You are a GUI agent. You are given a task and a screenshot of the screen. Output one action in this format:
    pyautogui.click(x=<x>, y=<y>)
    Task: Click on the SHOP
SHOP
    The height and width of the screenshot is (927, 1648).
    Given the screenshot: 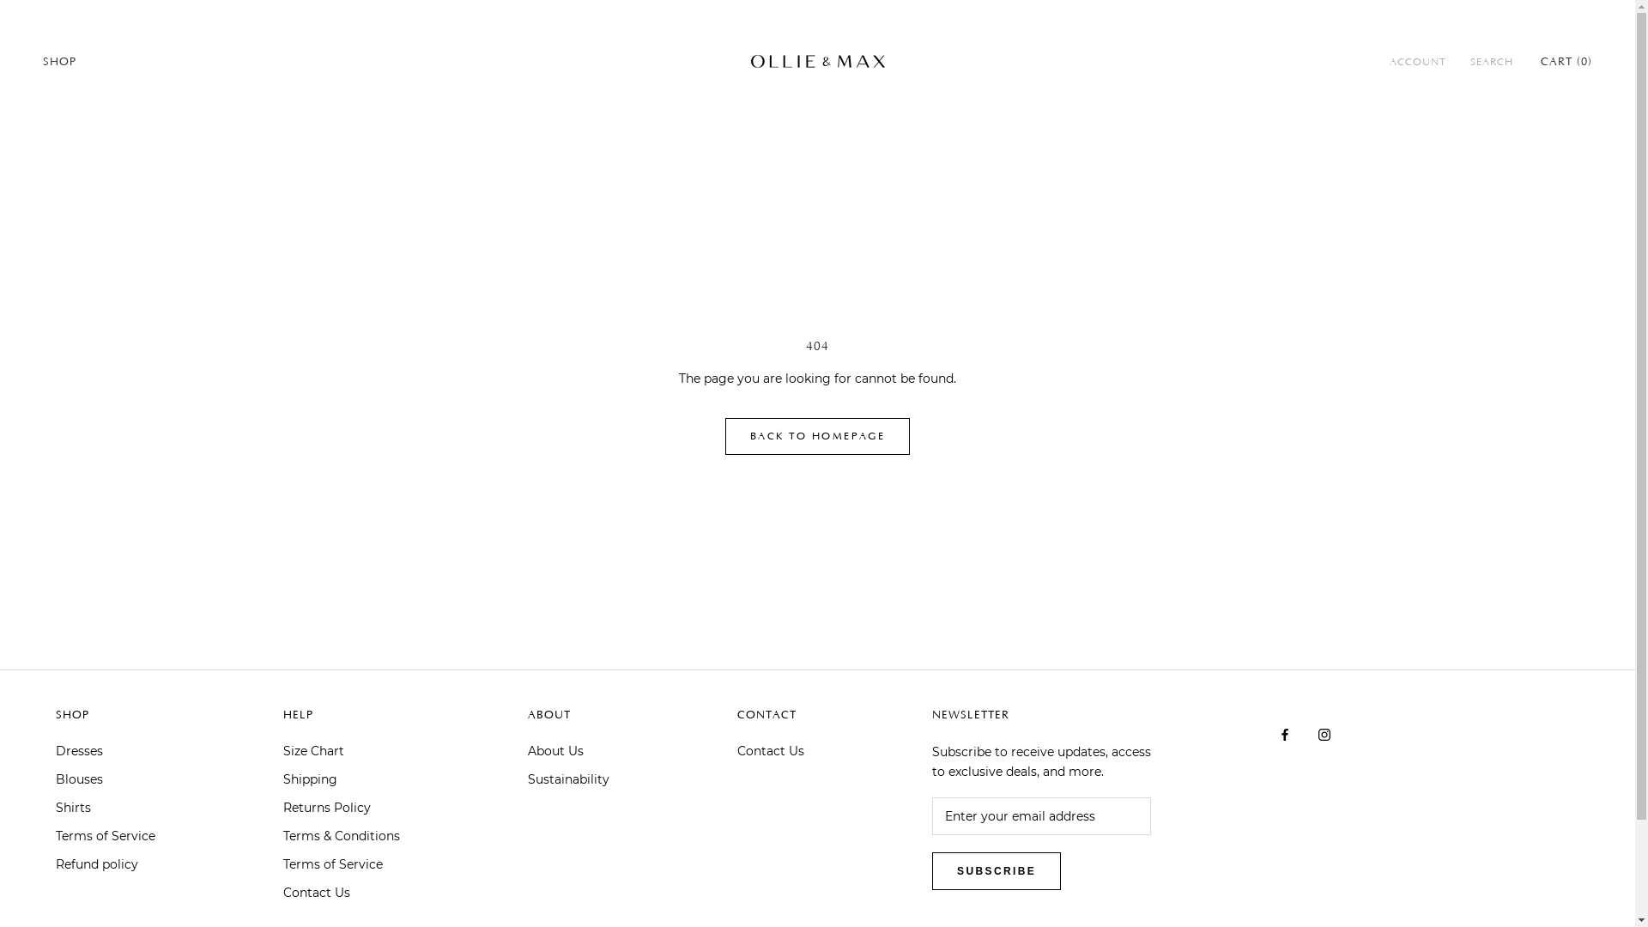 What is the action you would take?
    pyautogui.click(x=60, y=62)
    